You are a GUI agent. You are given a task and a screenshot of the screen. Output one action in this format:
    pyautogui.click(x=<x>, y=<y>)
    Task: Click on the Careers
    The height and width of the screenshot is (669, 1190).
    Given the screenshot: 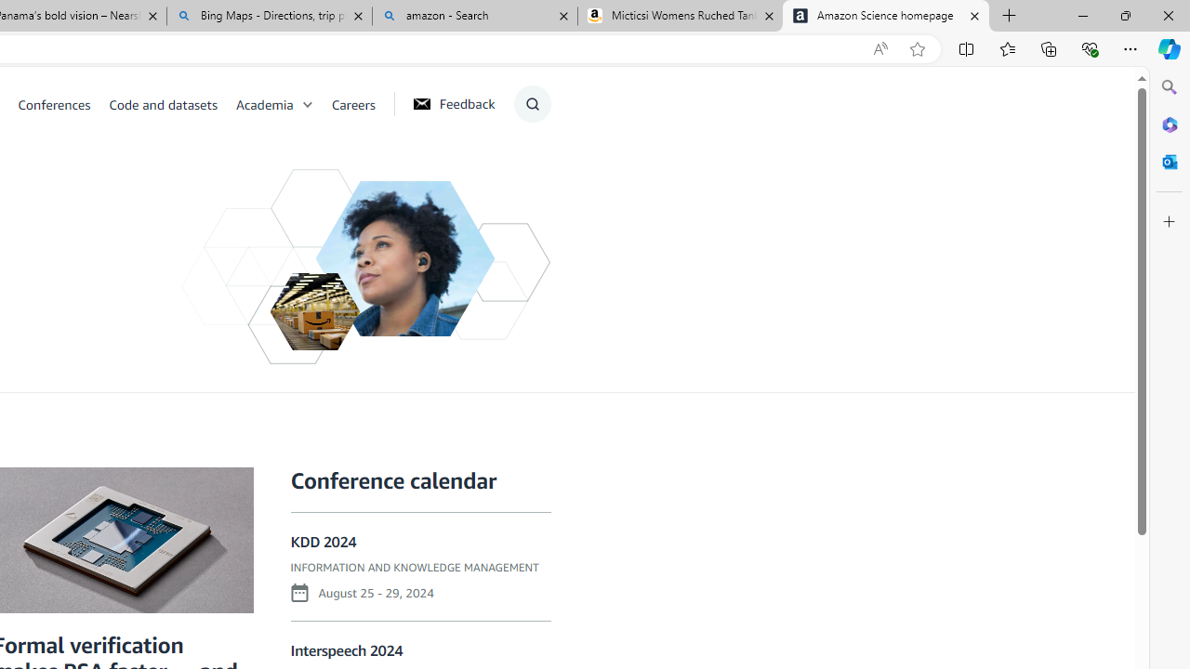 What is the action you would take?
    pyautogui.click(x=362, y=104)
    